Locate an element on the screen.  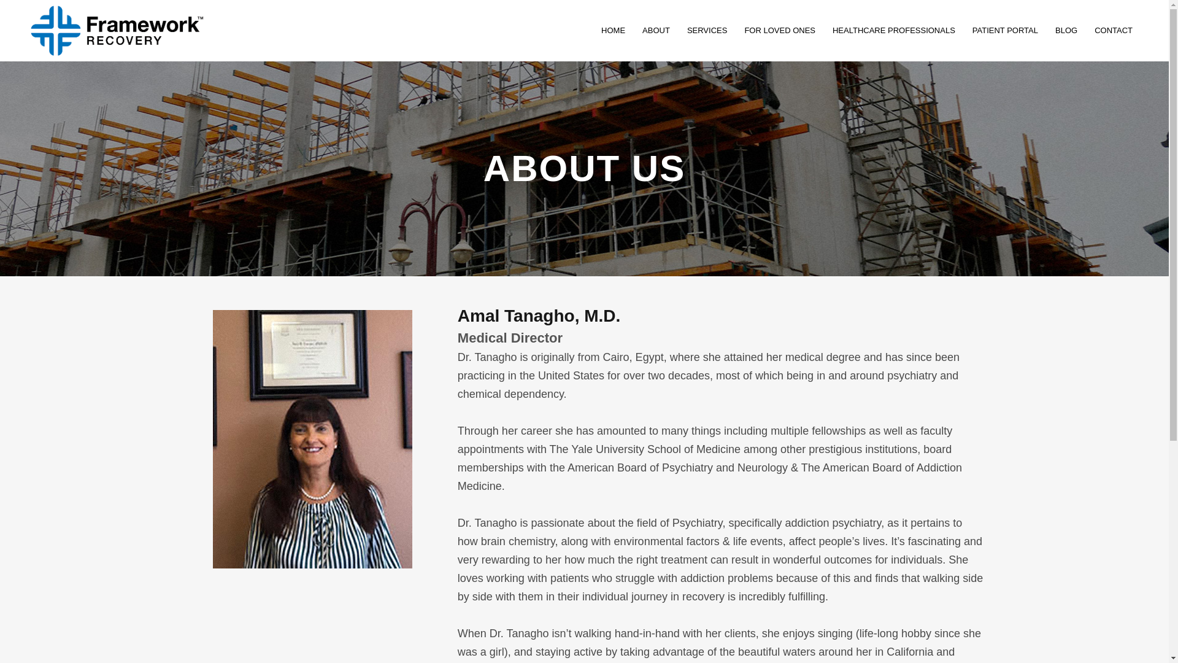
CONTACT is located at coordinates (1114, 31).